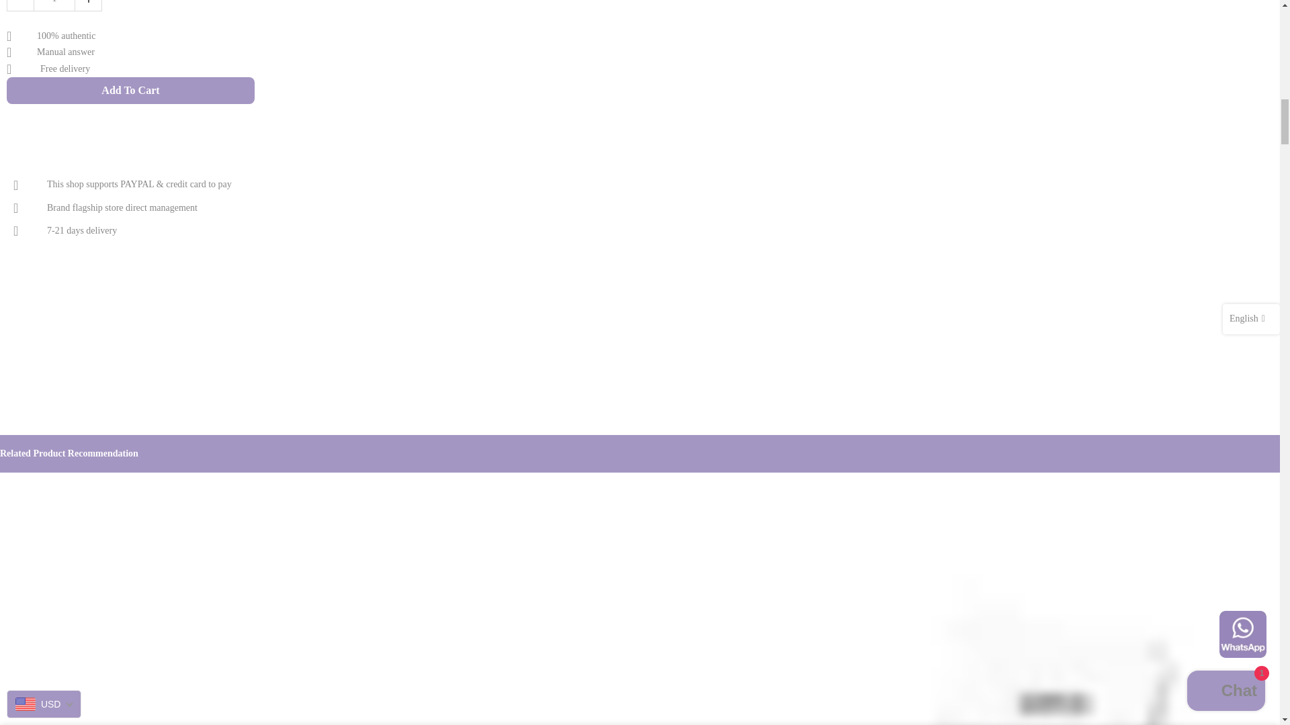 The image size is (1290, 725). What do you see at coordinates (54, 6) in the screenshot?
I see `1` at bounding box center [54, 6].